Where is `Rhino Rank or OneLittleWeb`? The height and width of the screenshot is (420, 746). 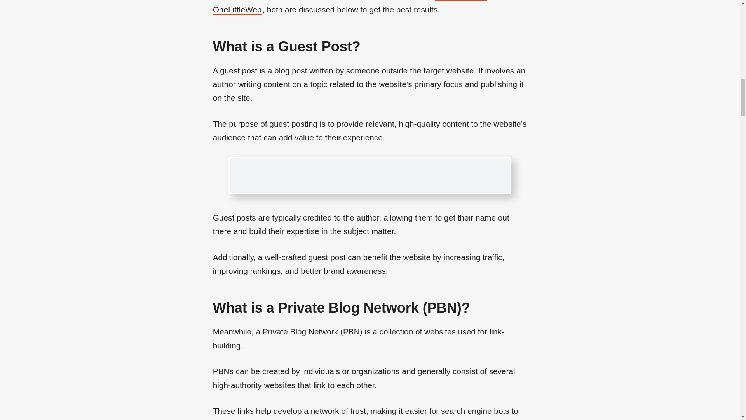
Rhino Rank or OneLittleWeb is located at coordinates (350, 7).